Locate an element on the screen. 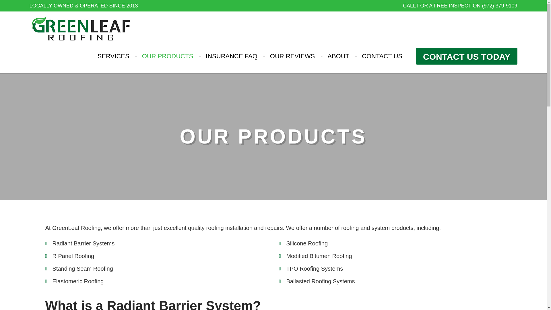 The image size is (551, 310). OUR REVIEWS is located at coordinates (292, 57).